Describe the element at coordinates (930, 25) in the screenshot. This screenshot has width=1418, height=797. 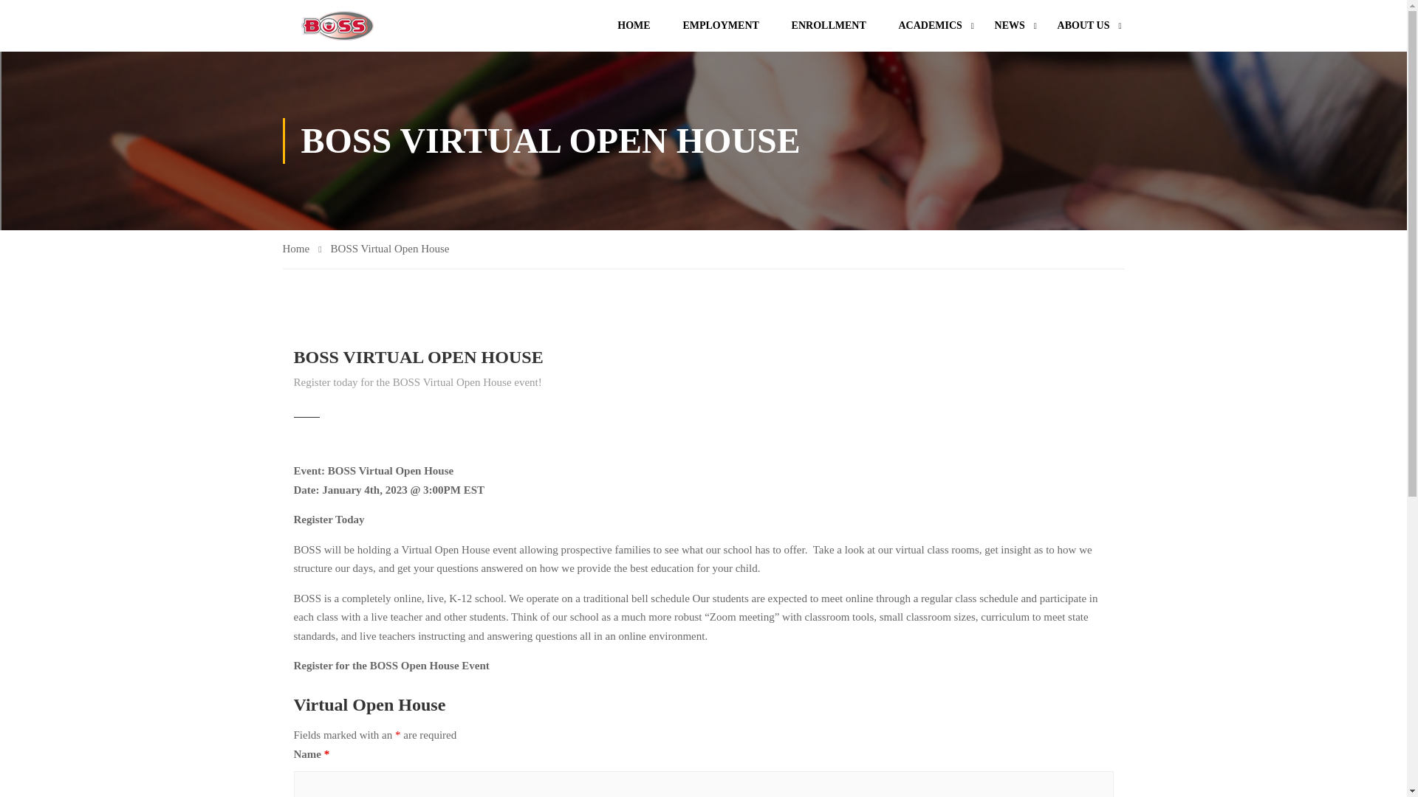
I see `ACADEMICS` at that location.